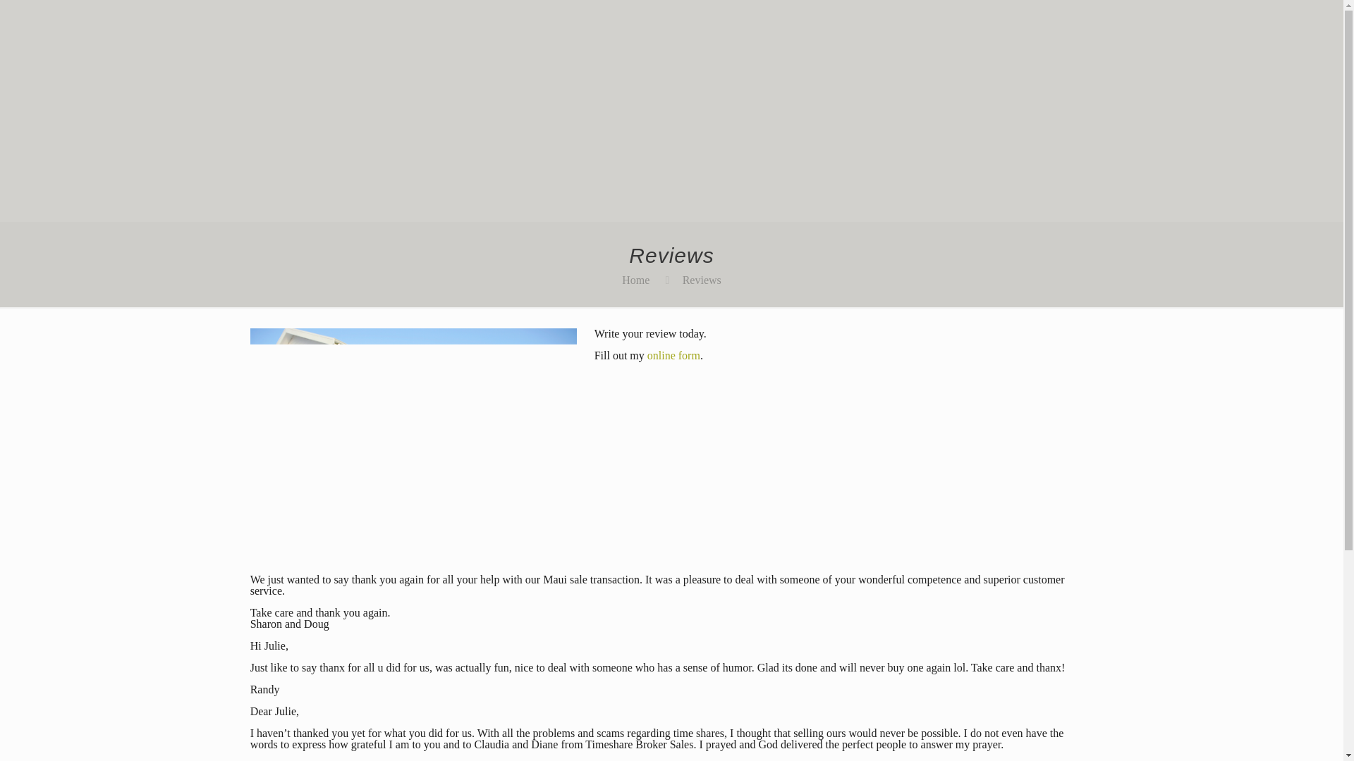  What do you see at coordinates (635, 280) in the screenshot?
I see `Home` at bounding box center [635, 280].